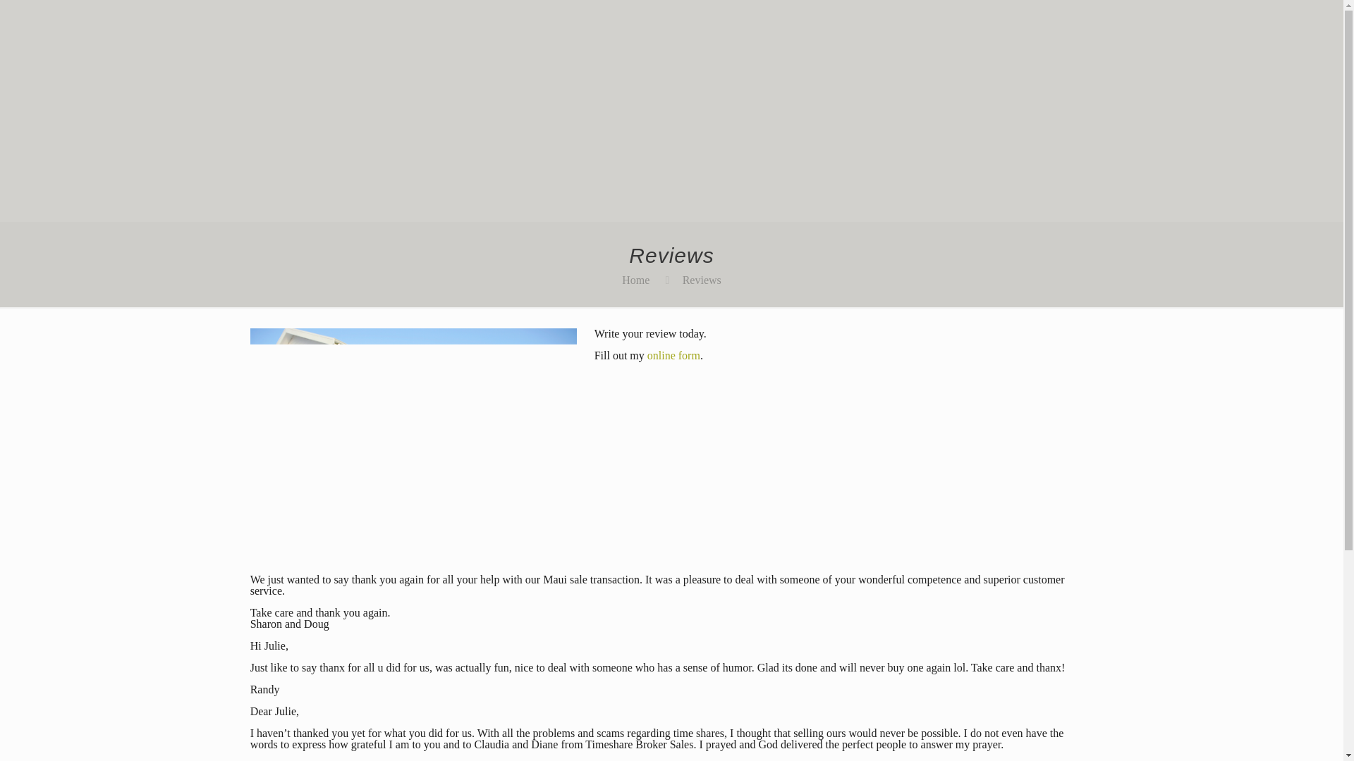  What do you see at coordinates (635, 280) in the screenshot?
I see `Home` at bounding box center [635, 280].